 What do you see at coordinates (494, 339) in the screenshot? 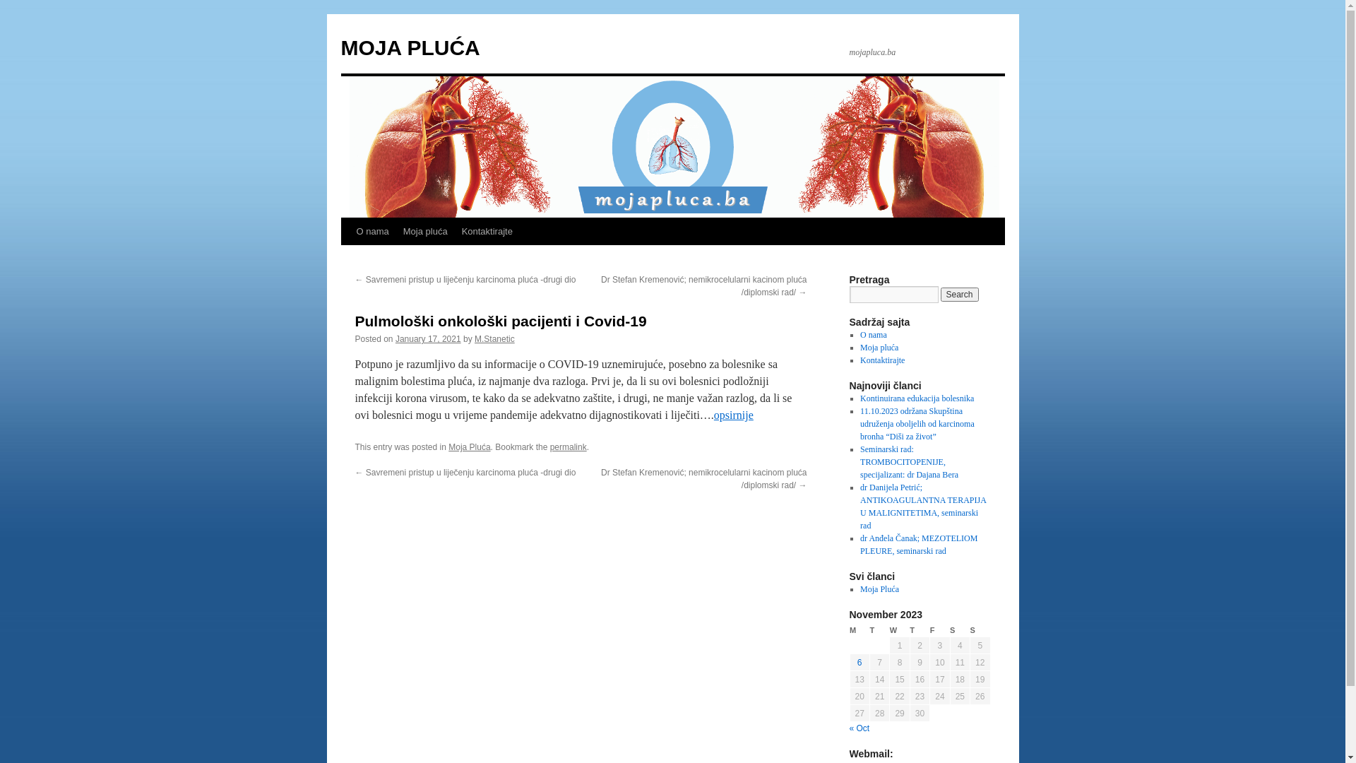
I see `M.Stanetic` at bounding box center [494, 339].